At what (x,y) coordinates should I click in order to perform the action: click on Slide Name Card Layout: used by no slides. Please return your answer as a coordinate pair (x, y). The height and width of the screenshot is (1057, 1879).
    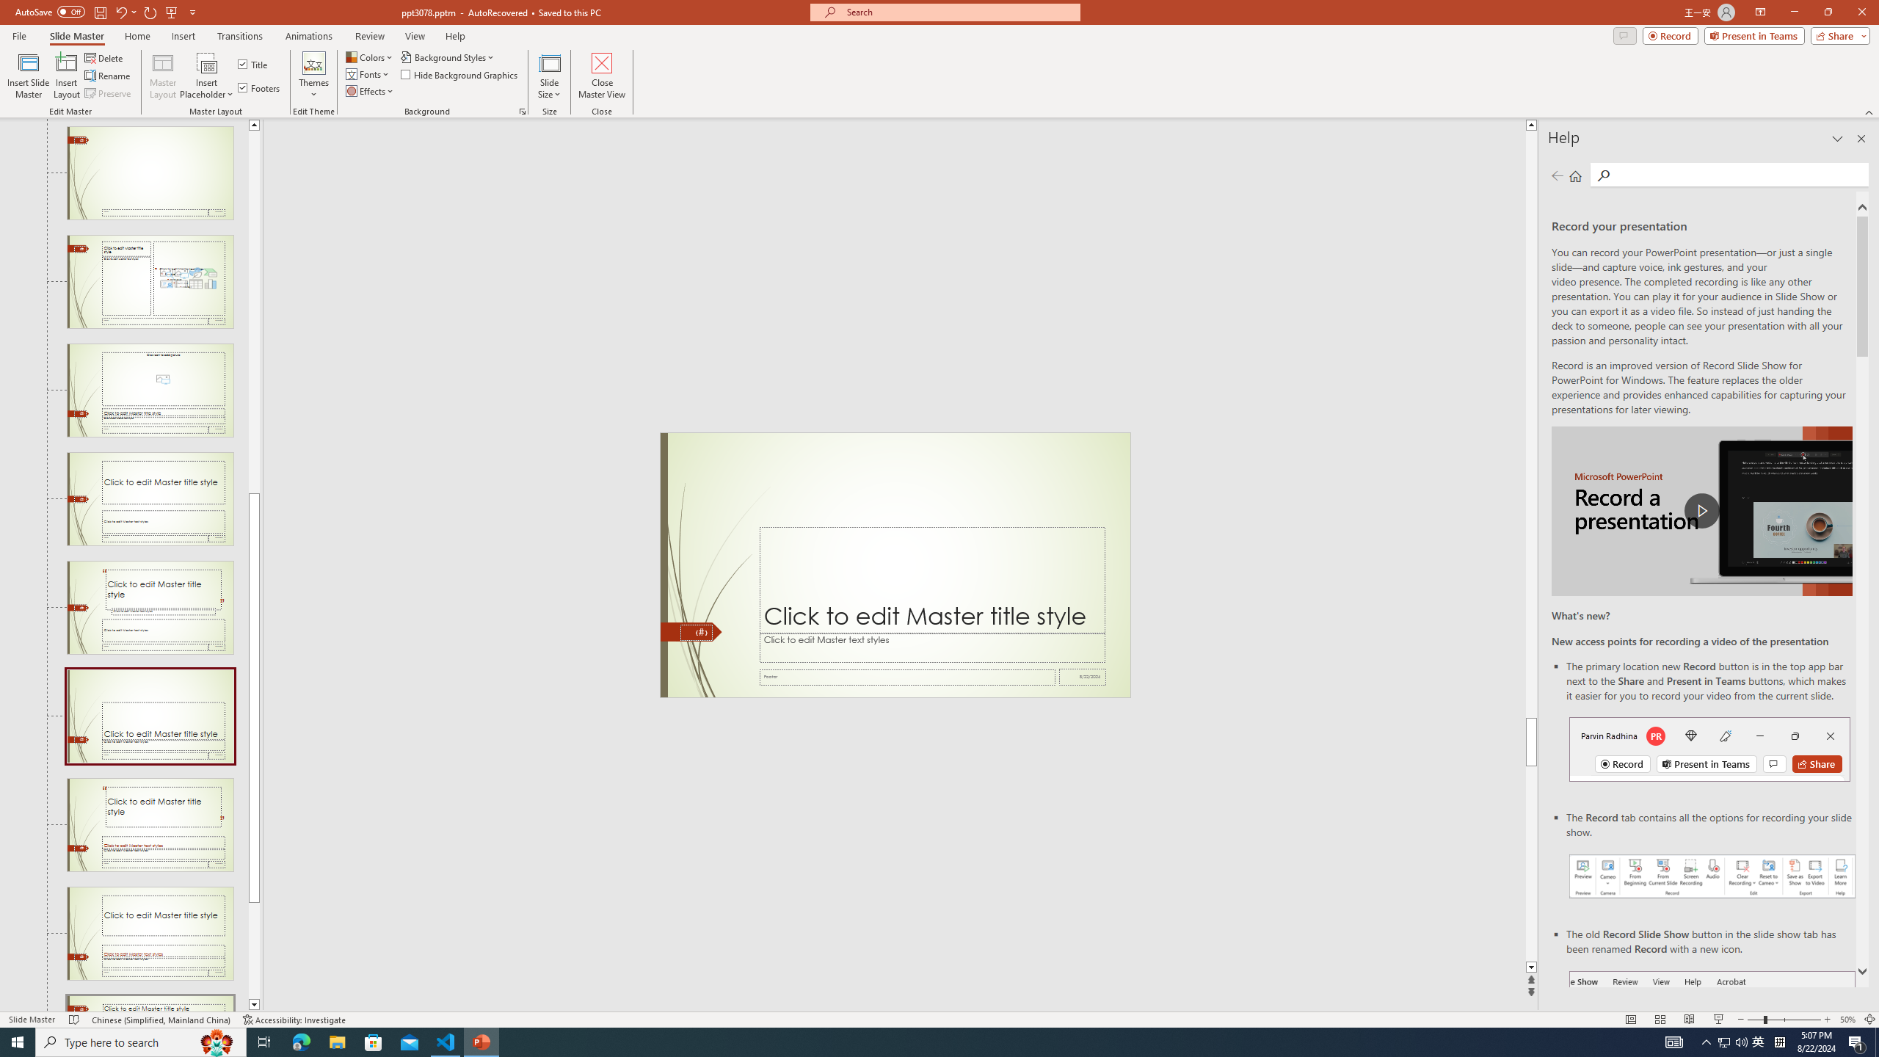
    Looking at the image, I should click on (150, 716).